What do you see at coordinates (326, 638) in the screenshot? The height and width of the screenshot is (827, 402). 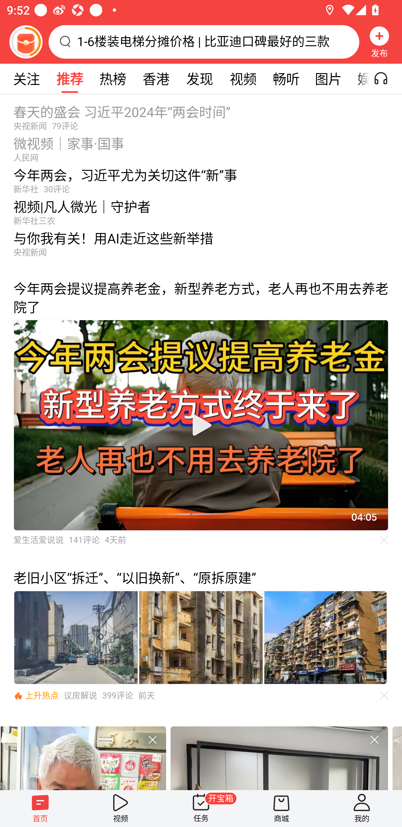 I see `内容图片` at bounding box center [326, 638].